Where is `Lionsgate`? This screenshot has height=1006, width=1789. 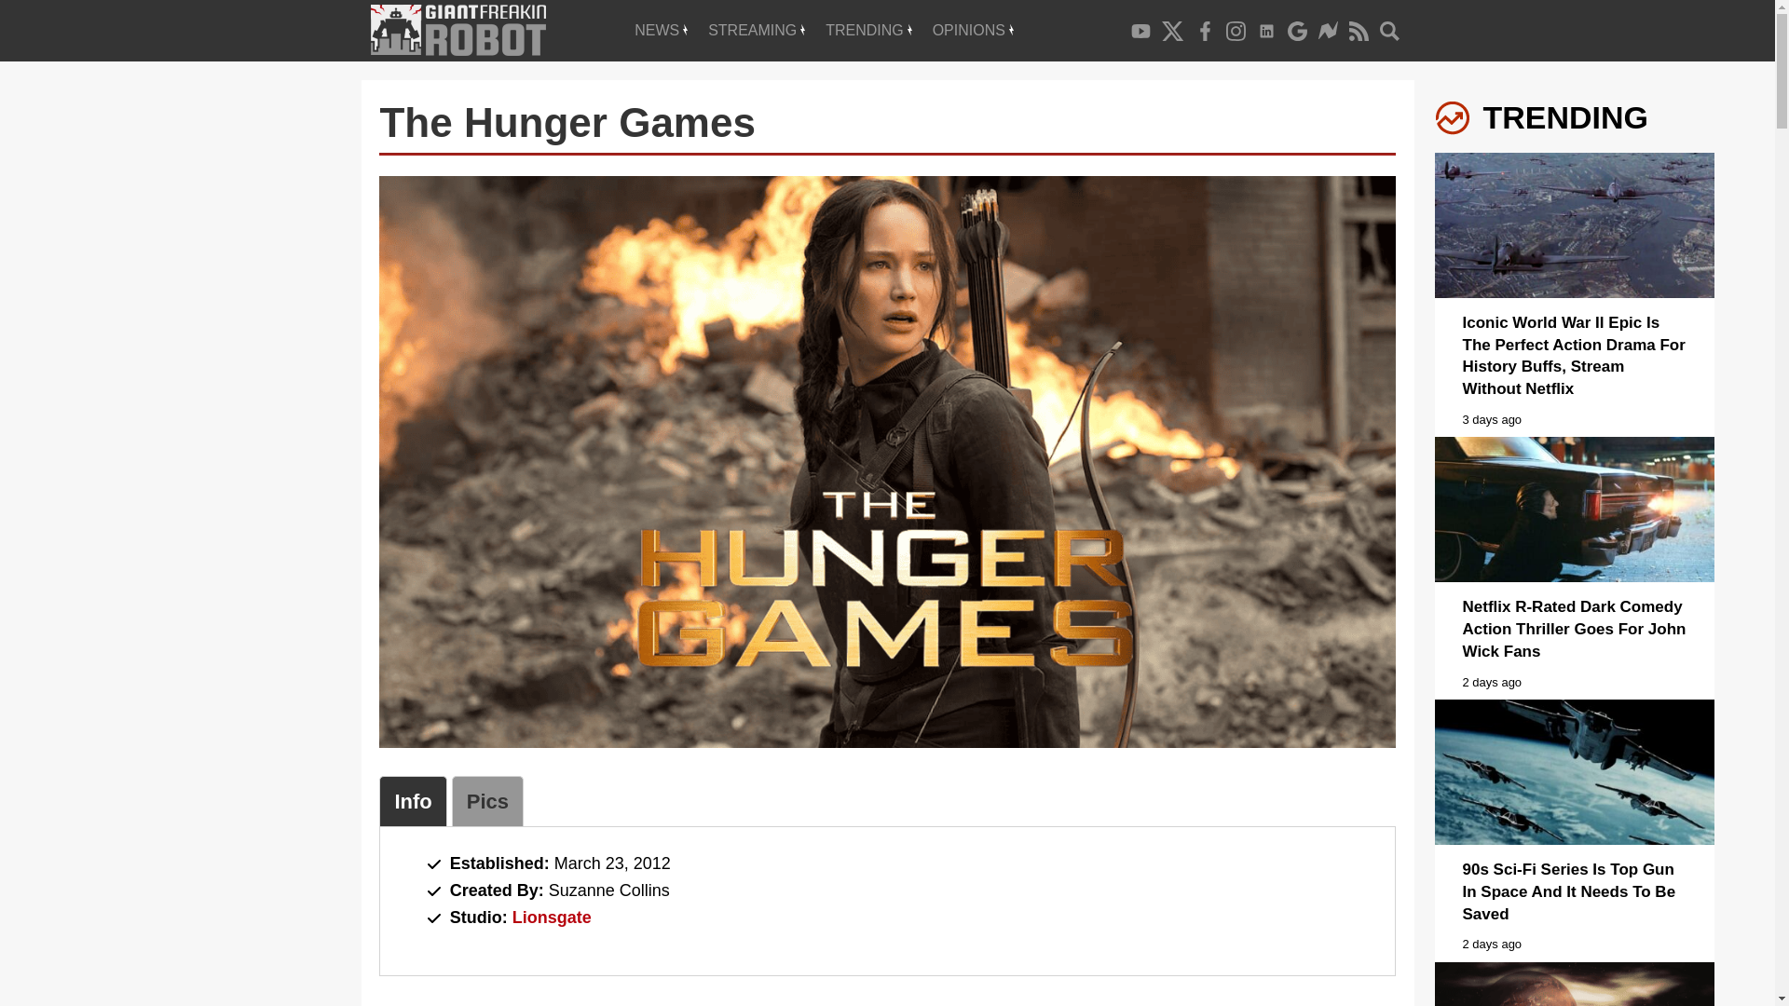 Lionsgate is located at coordinates (552, 917).